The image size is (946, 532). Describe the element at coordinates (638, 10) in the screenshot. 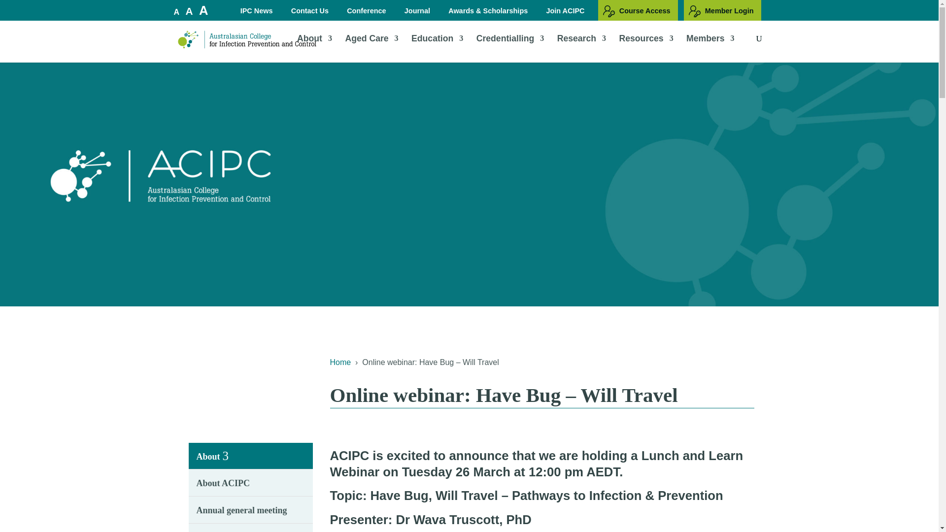

I see `Course Access` at that location.